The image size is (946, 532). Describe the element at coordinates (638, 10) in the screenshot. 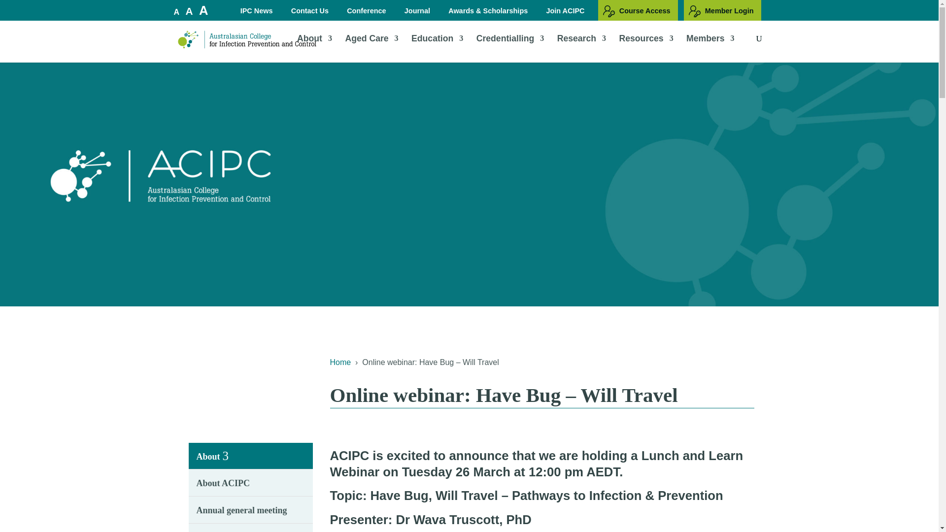

I see `Course Access` at that location.